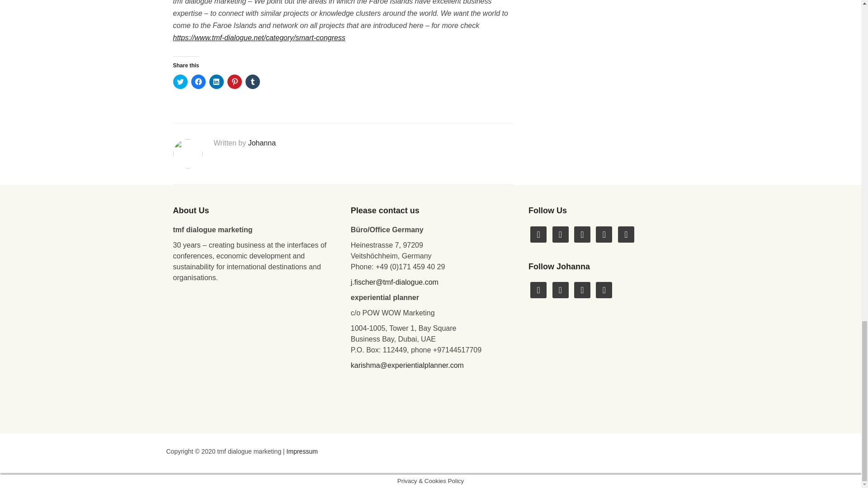 Image resolution: width=868 pixels, height=488 pixels. What do you see at coordinates (538, 290) in the screenshot?
I see `twitter` at bounding box center [538, 290].